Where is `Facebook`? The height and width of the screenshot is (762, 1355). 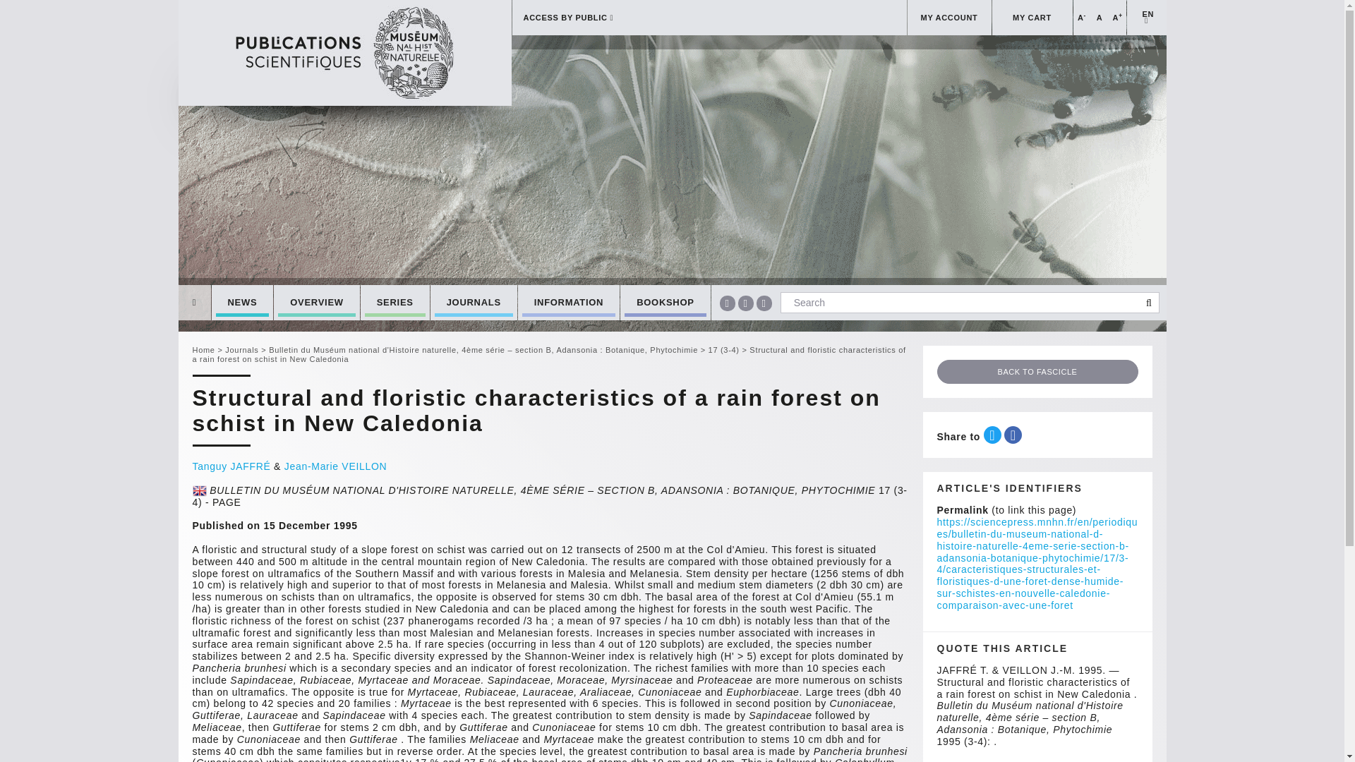 Facebook is located at coordinates (727, 303).